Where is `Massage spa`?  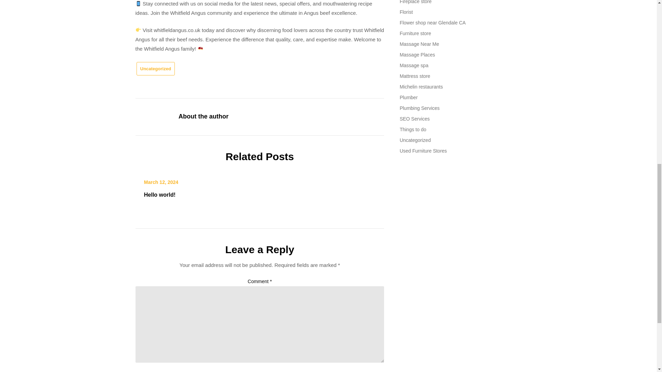
Massage spa is located at coordinates (414, 65).